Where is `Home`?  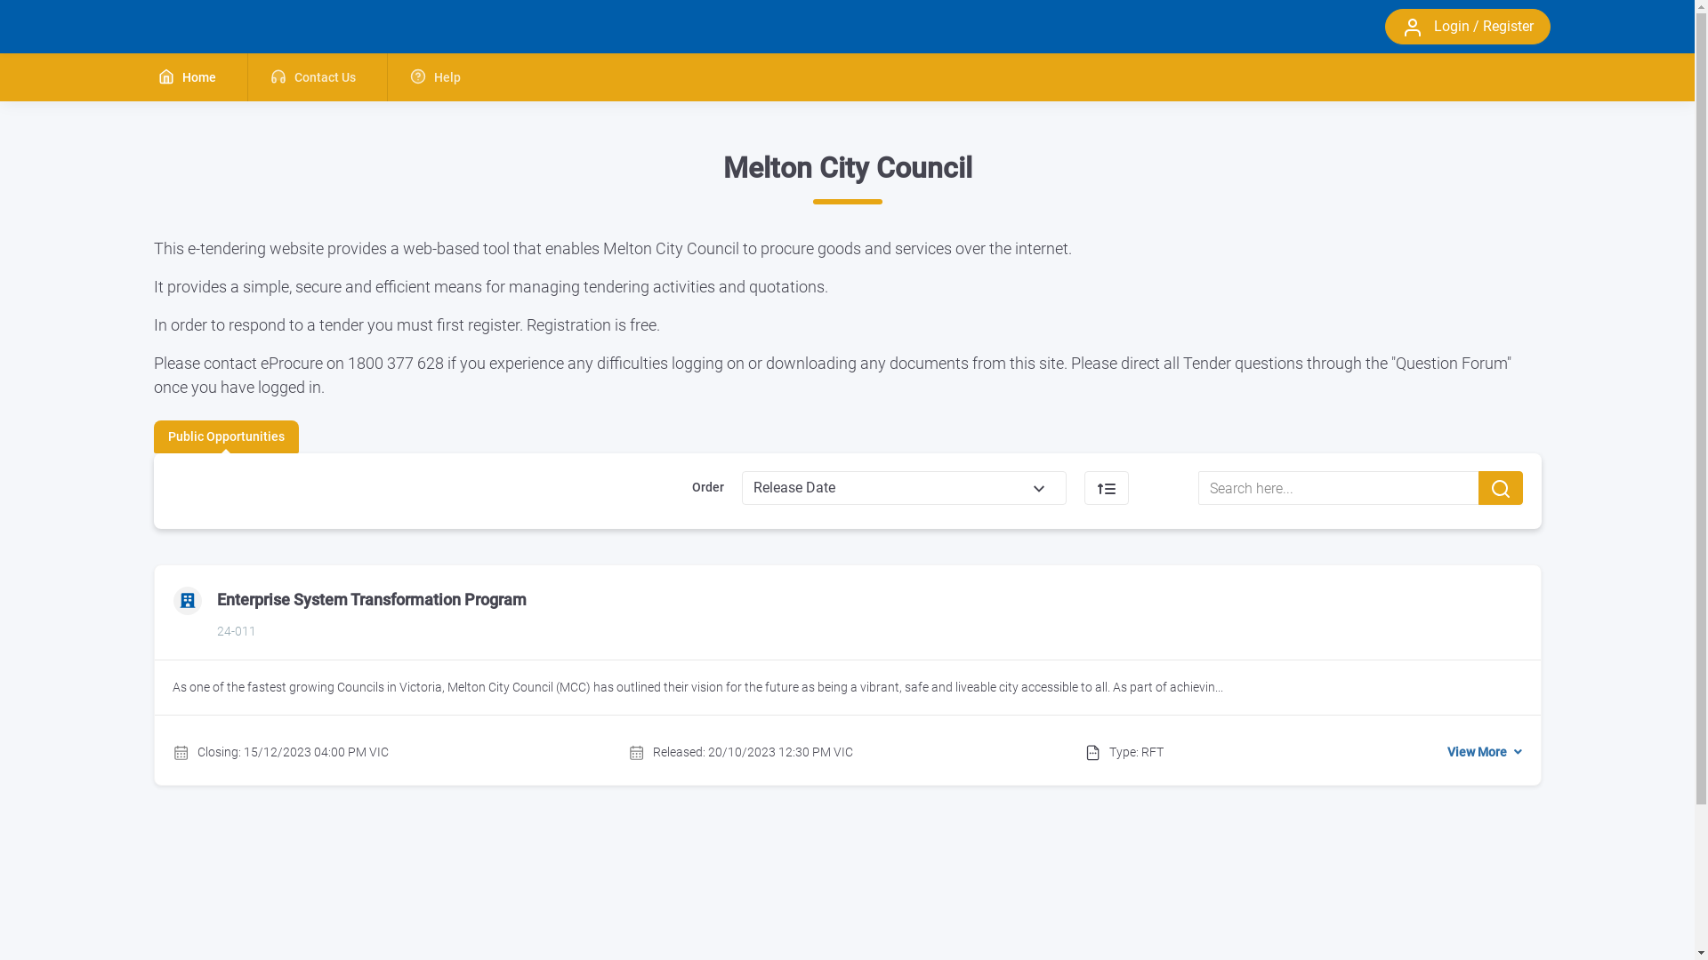 Home is located at coordinates (190, 77).